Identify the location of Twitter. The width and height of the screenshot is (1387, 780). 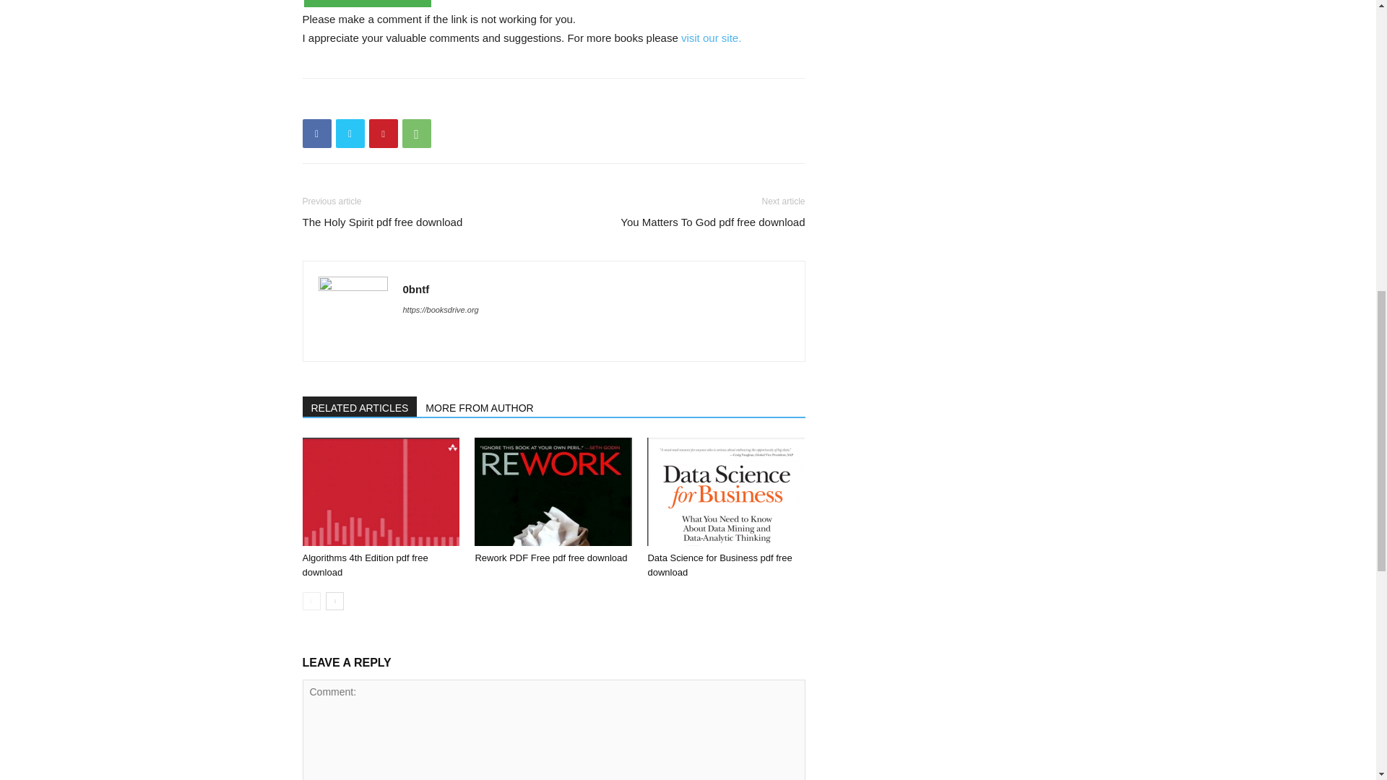
(350, 134).